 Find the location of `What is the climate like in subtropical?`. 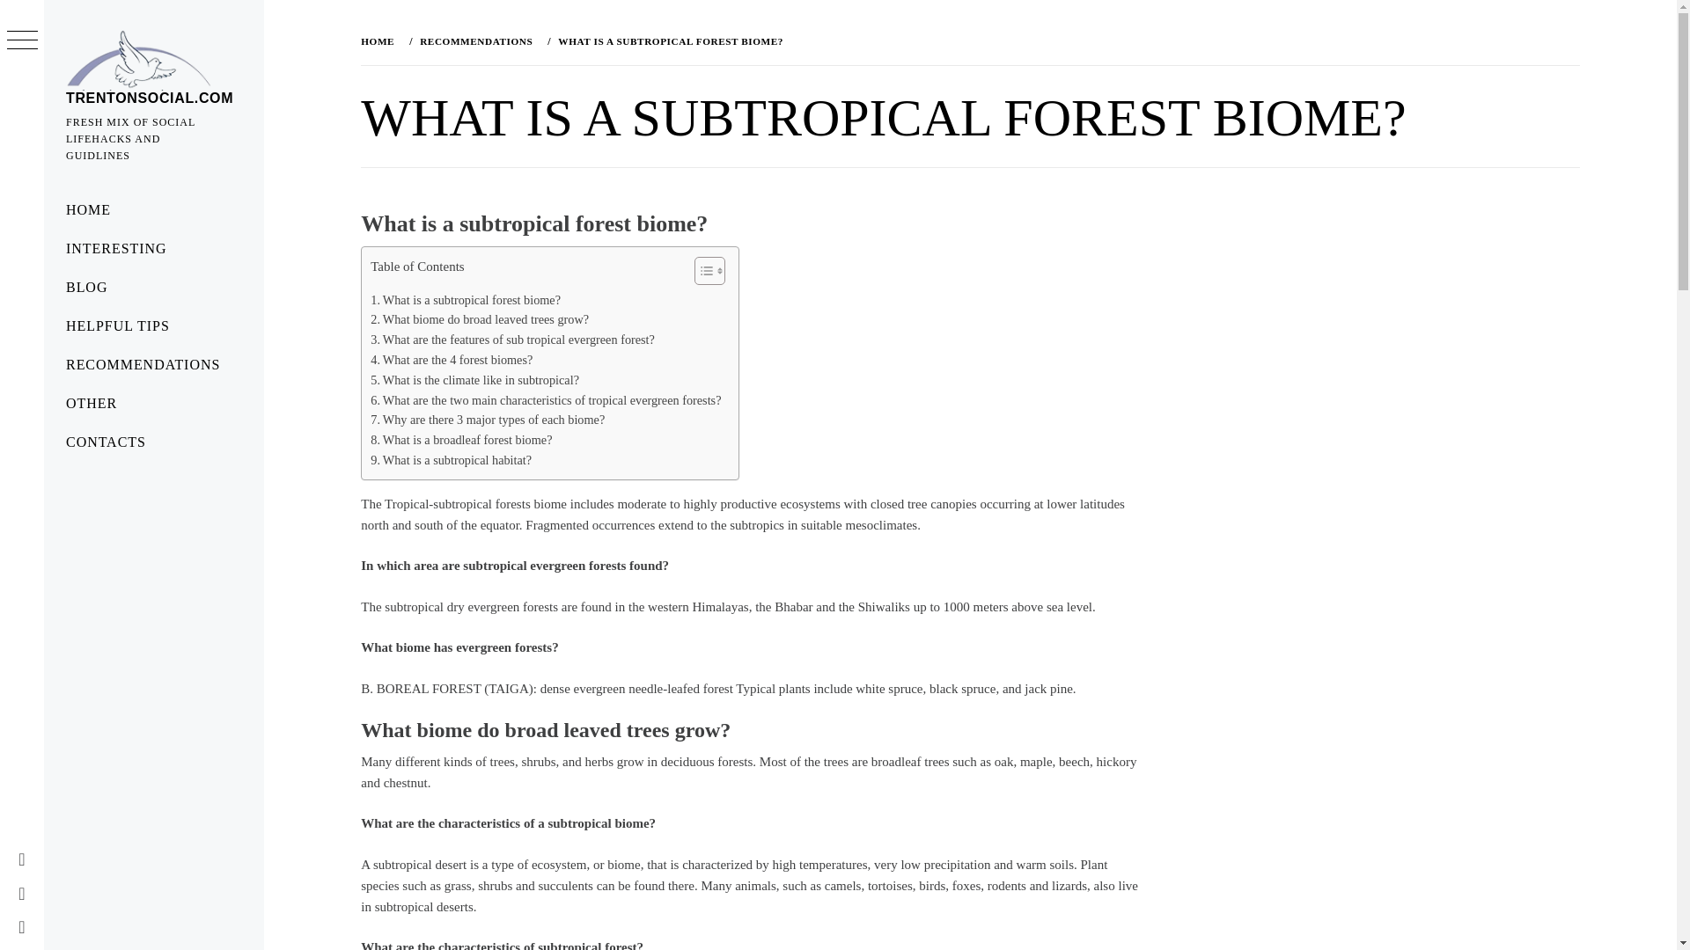

What is the climate like in subtropical? is located at coordinates (474, 380).